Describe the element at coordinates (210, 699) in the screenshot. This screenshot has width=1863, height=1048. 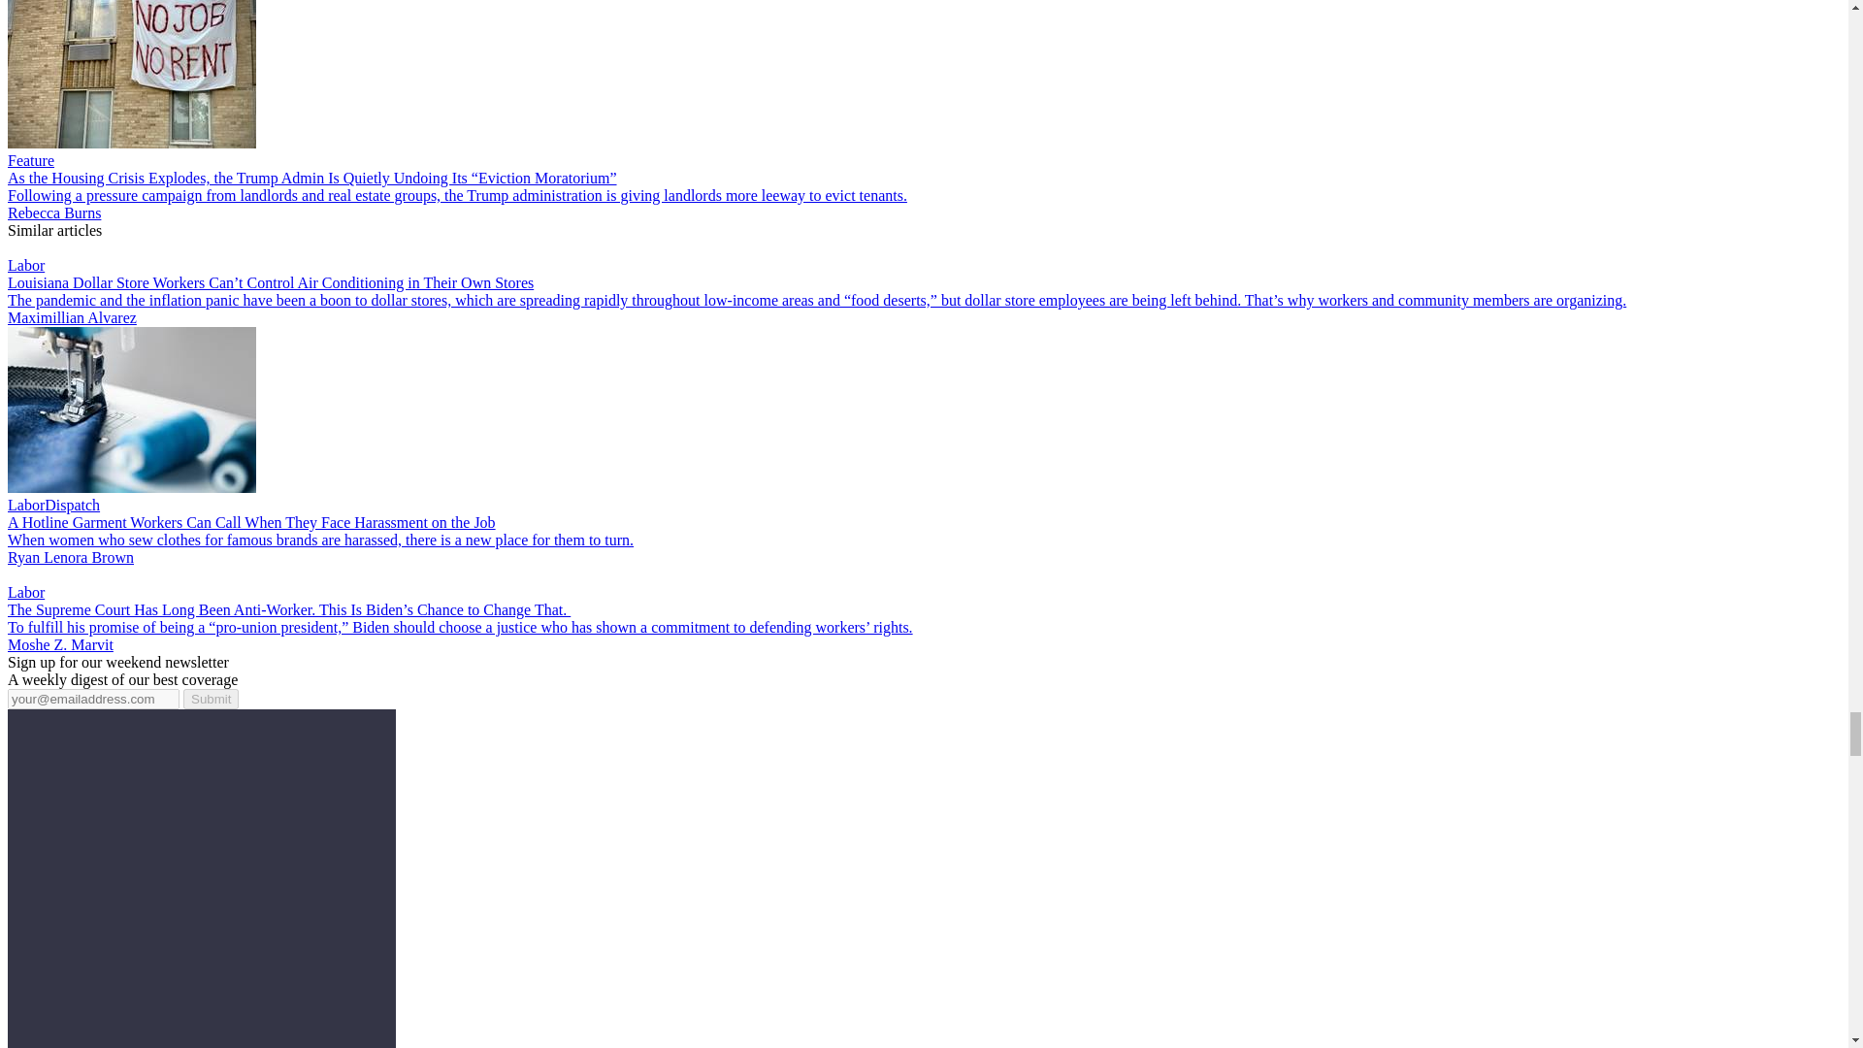
I see `Submit` at that location.